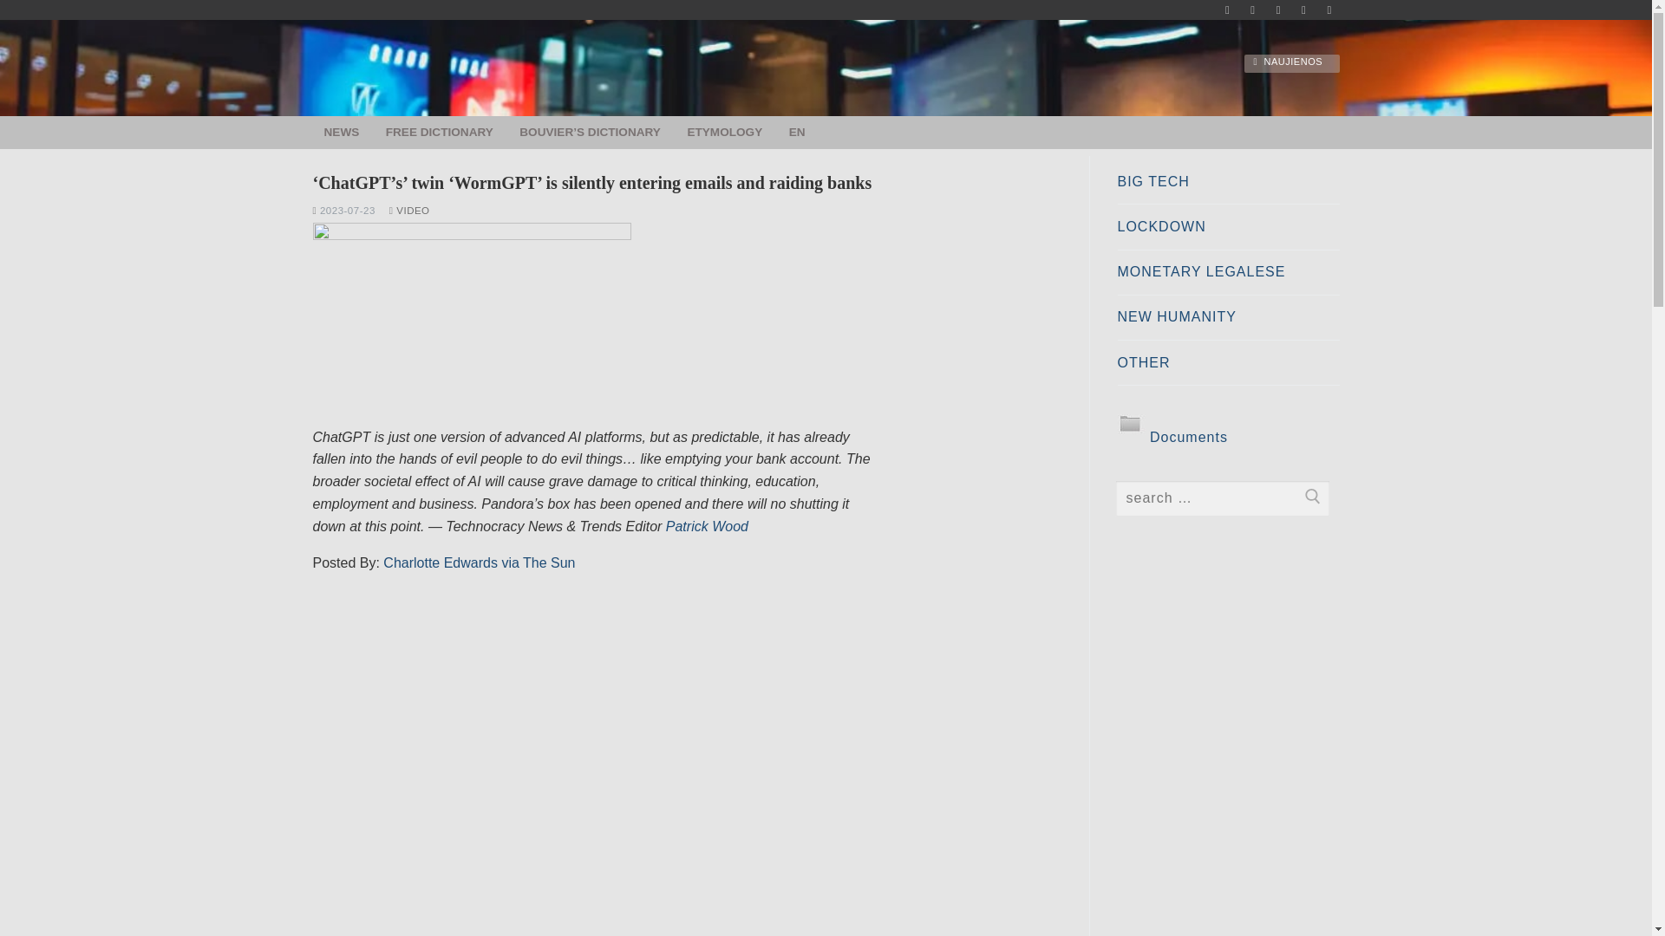 This screenshot has height=936, width=1665. What do you see at coordinates (1228, 232) in the screenshot?
I see `LOCKDOWN` at bounding box center [1228, 232].